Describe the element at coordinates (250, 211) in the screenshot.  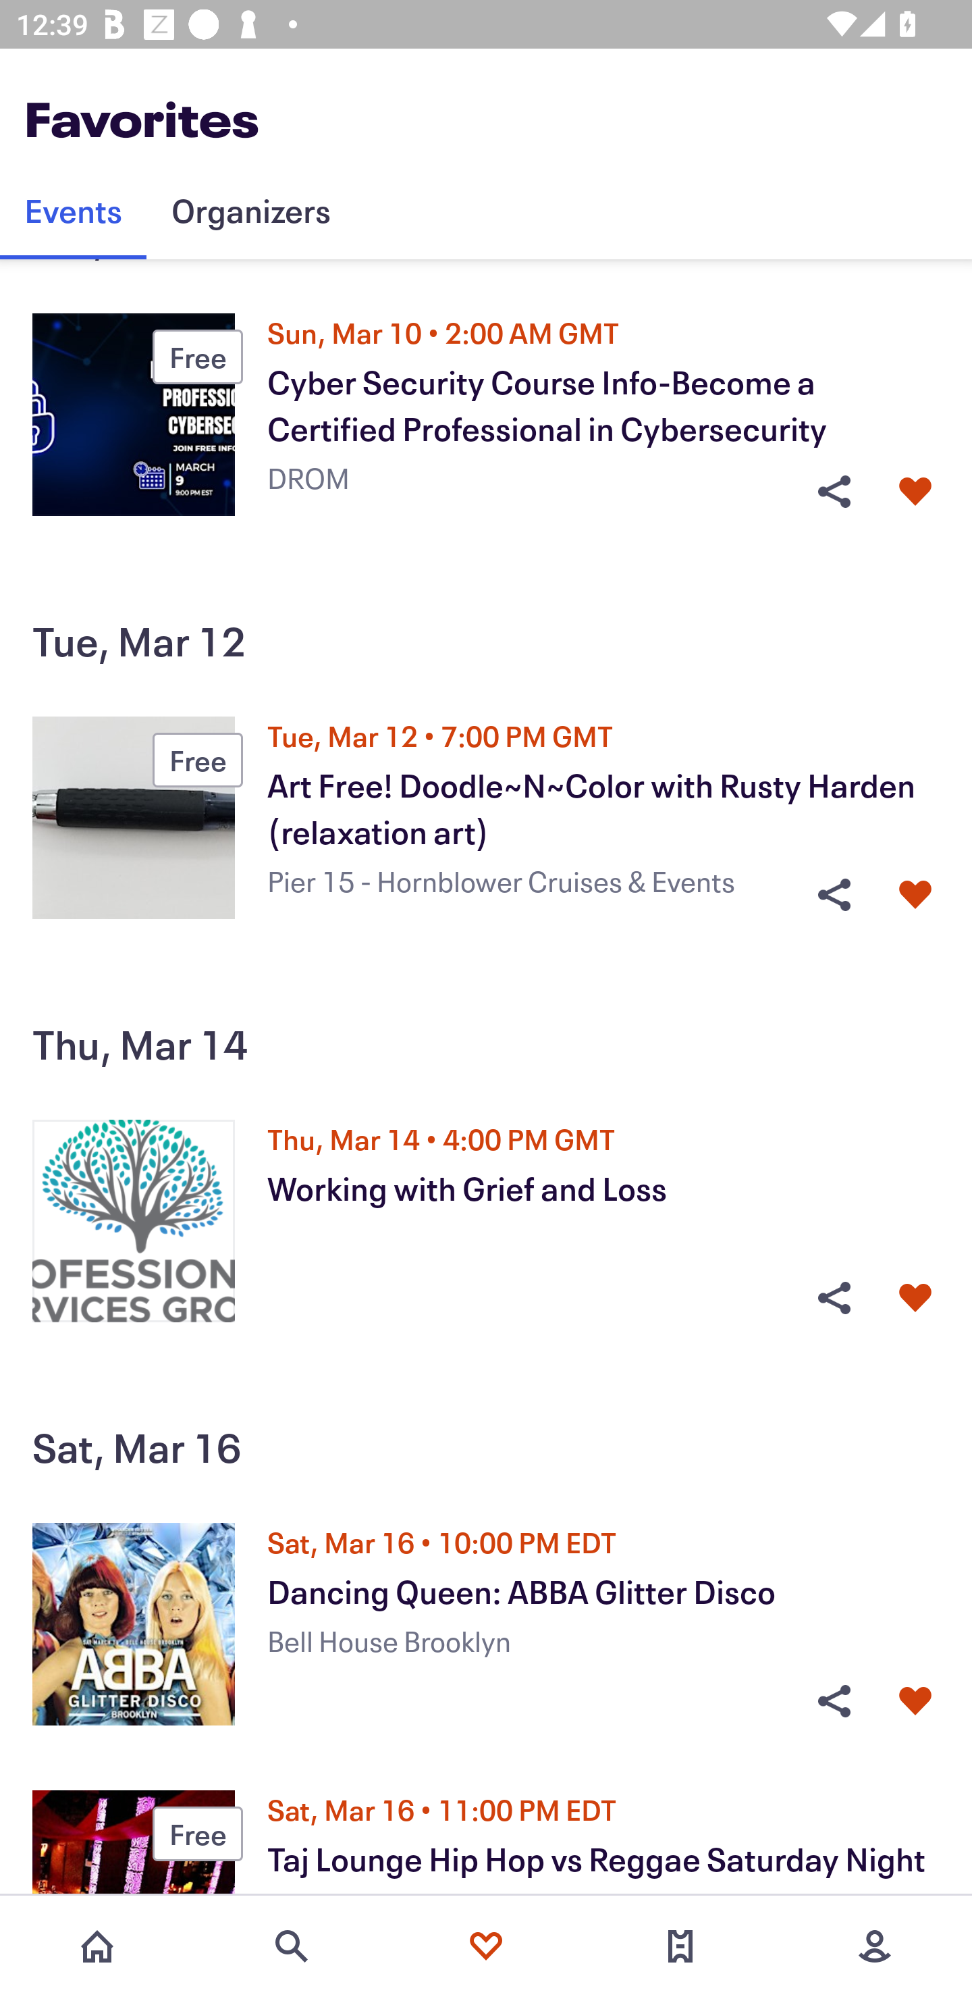
I see `Organizers` at that location.